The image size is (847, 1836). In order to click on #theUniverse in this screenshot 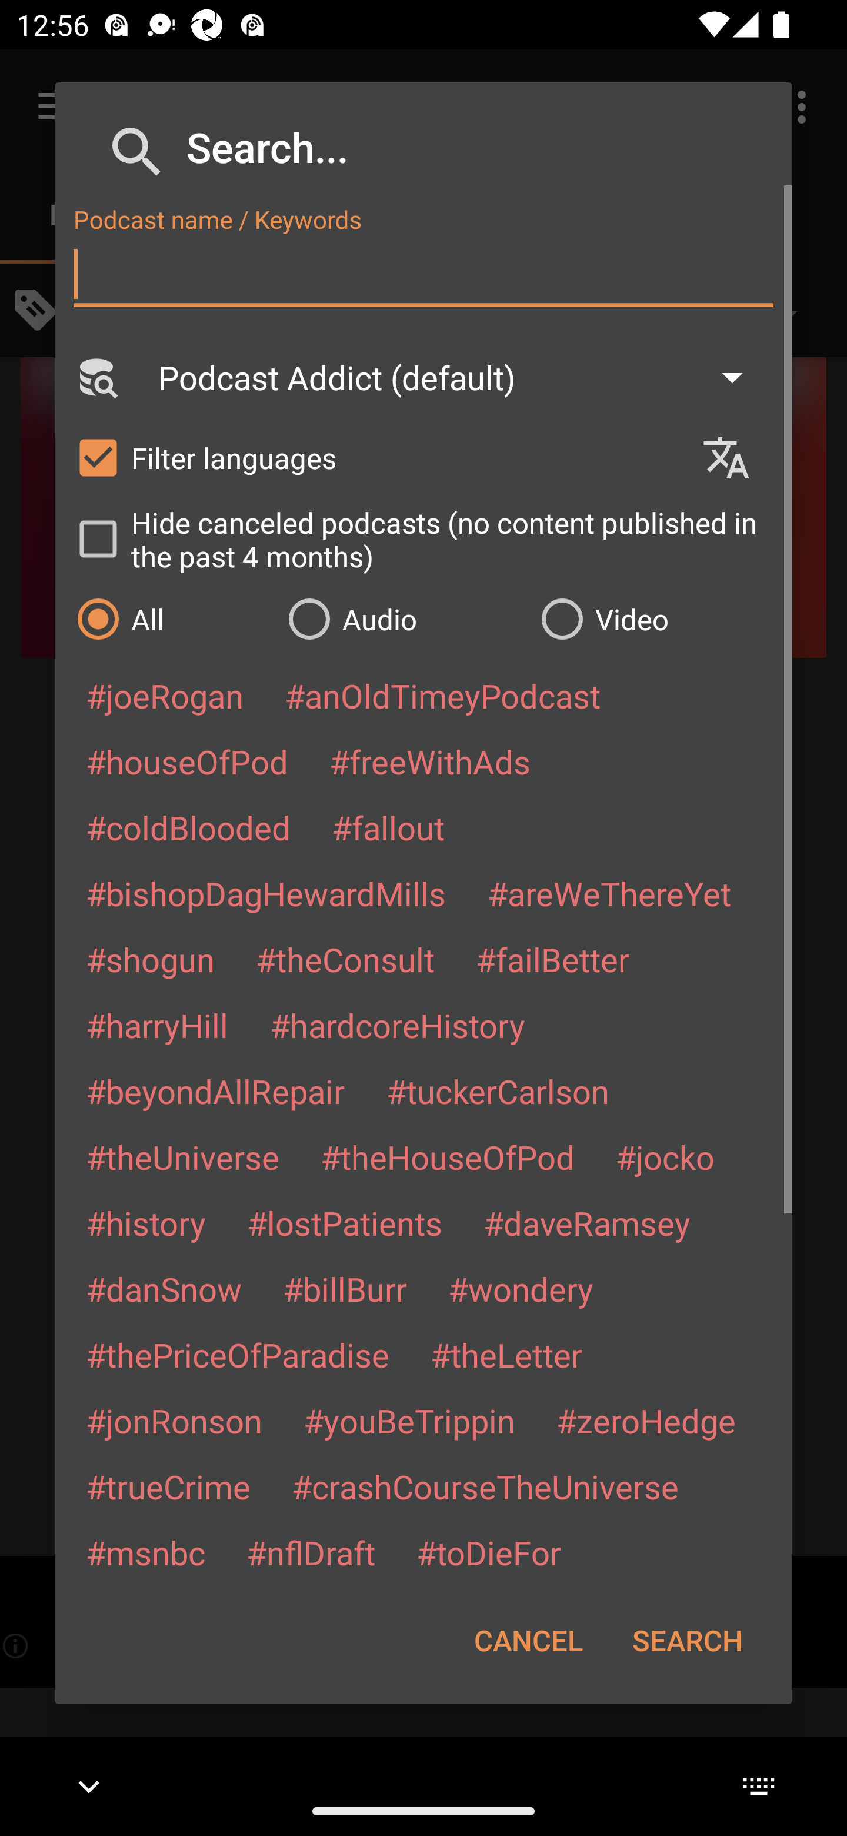, I will do `click(182, 1157)`.